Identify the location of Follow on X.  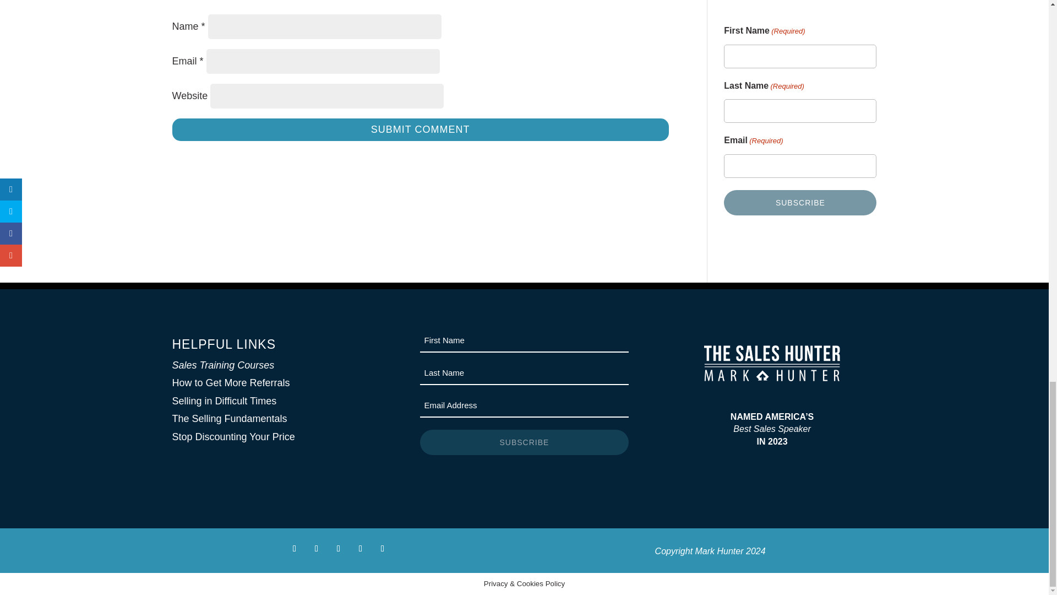
(316, 548).